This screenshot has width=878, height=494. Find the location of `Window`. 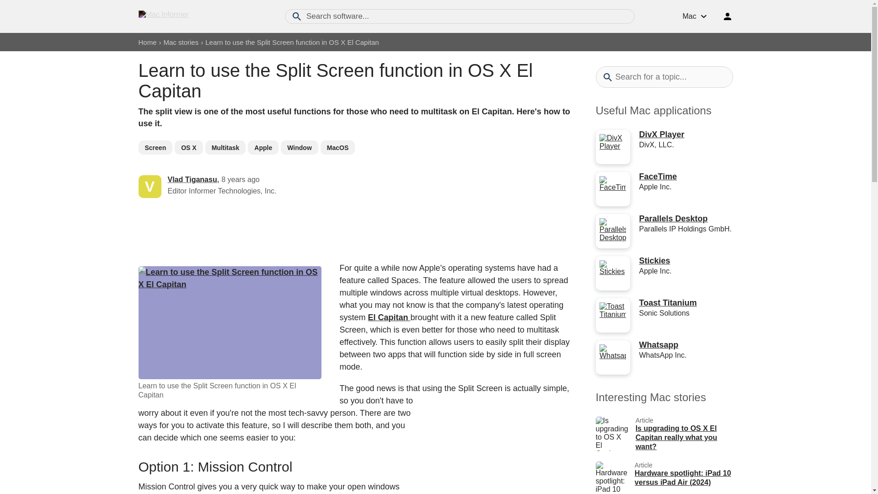

Window is located at coordinates (299, 147).